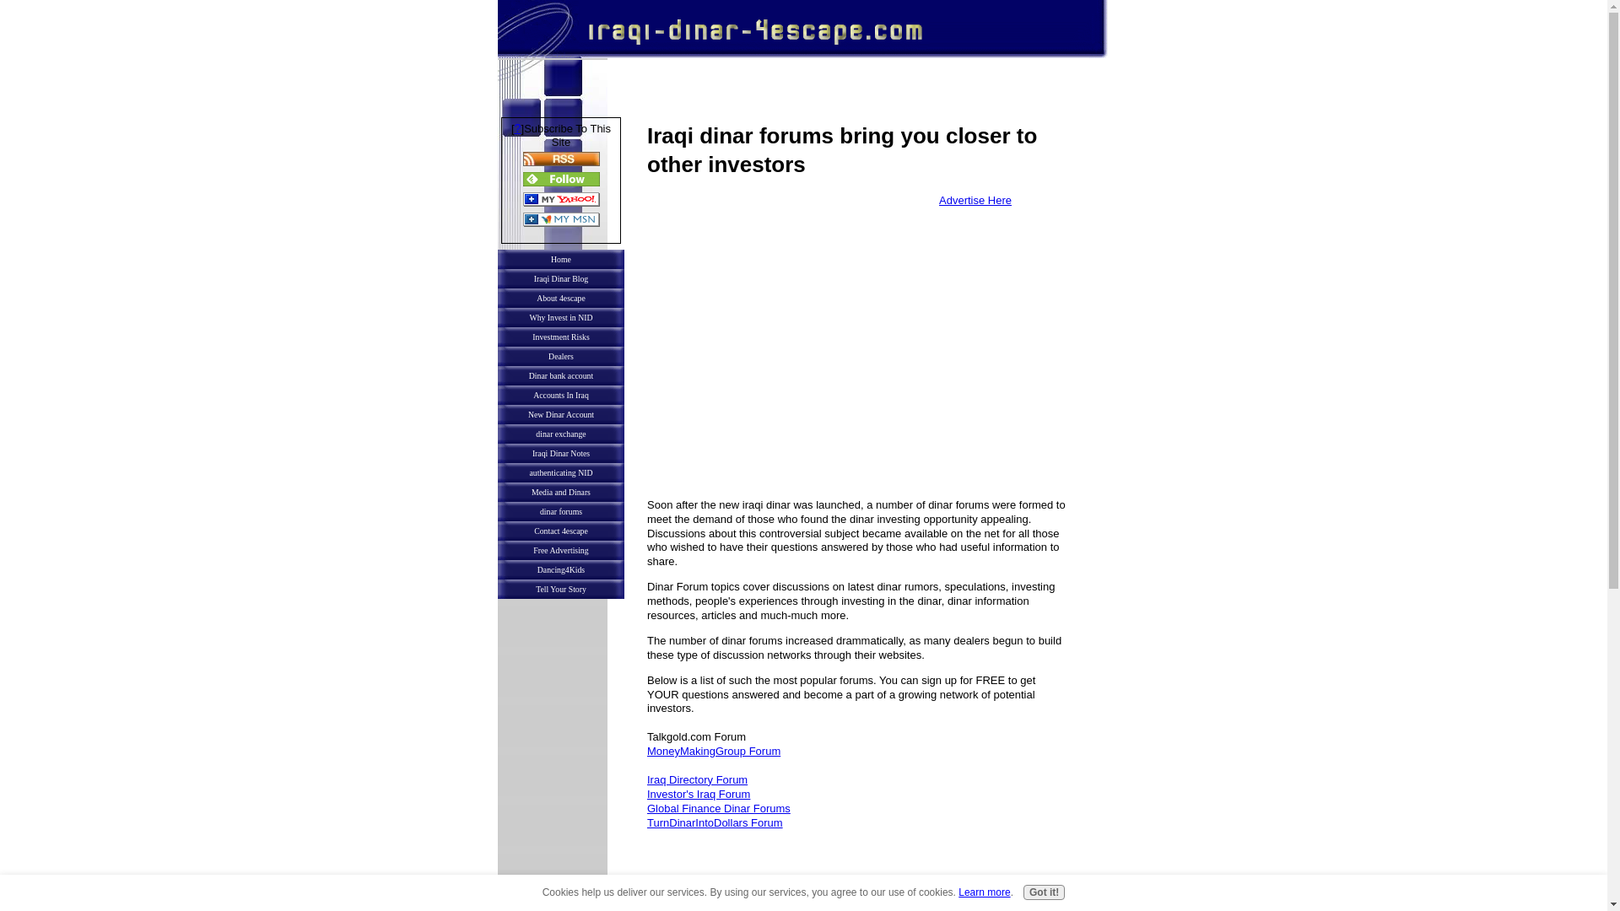 This screenshot has width=1620, height=911. What do you see at coordinates (984, 892) in the screenshot?
I see `Learn more` at bounding box center [984, 892].